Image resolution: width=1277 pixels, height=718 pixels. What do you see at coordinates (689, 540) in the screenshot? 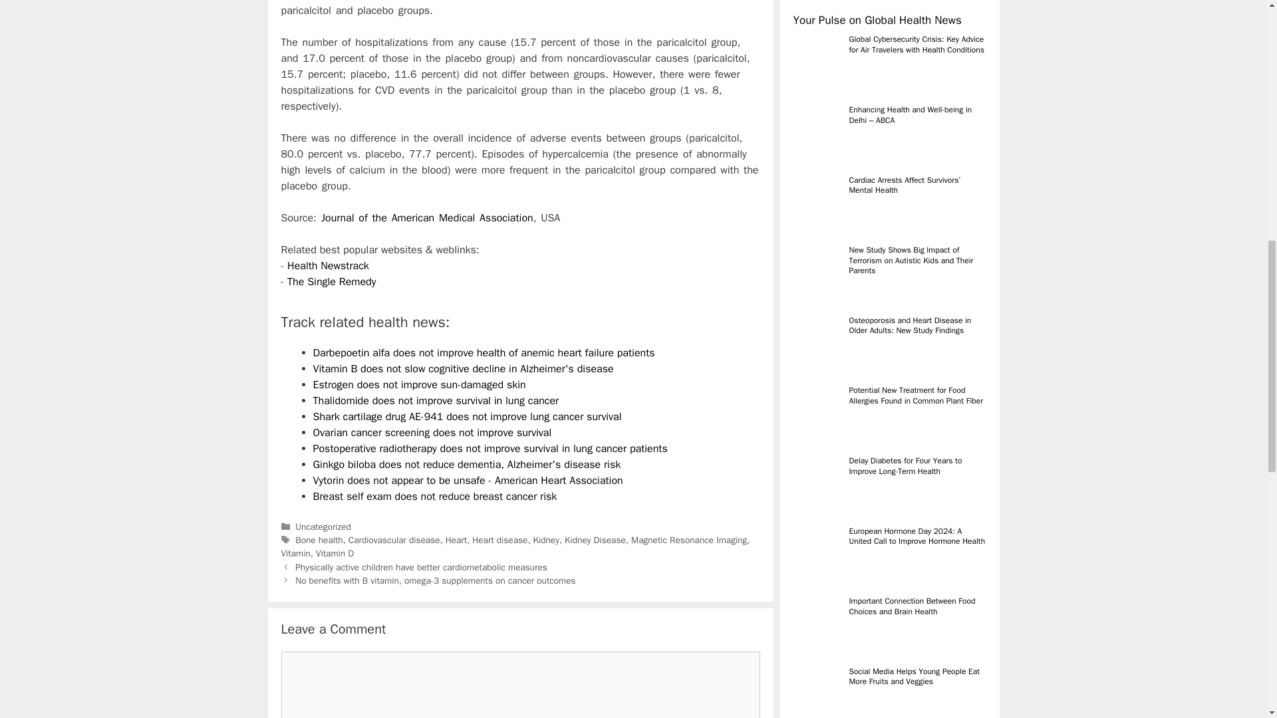
I see `Magnetic Resonance Imaging` at bounding box center [689, 540].